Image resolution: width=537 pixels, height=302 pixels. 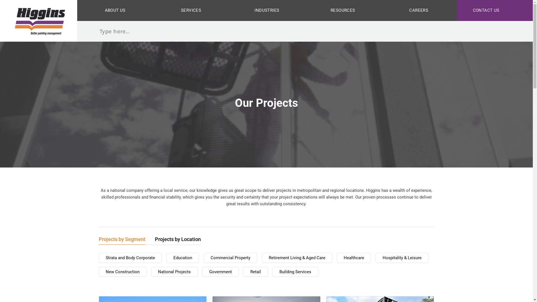 I want to click on Healthcare, so click(x=354, y=258).